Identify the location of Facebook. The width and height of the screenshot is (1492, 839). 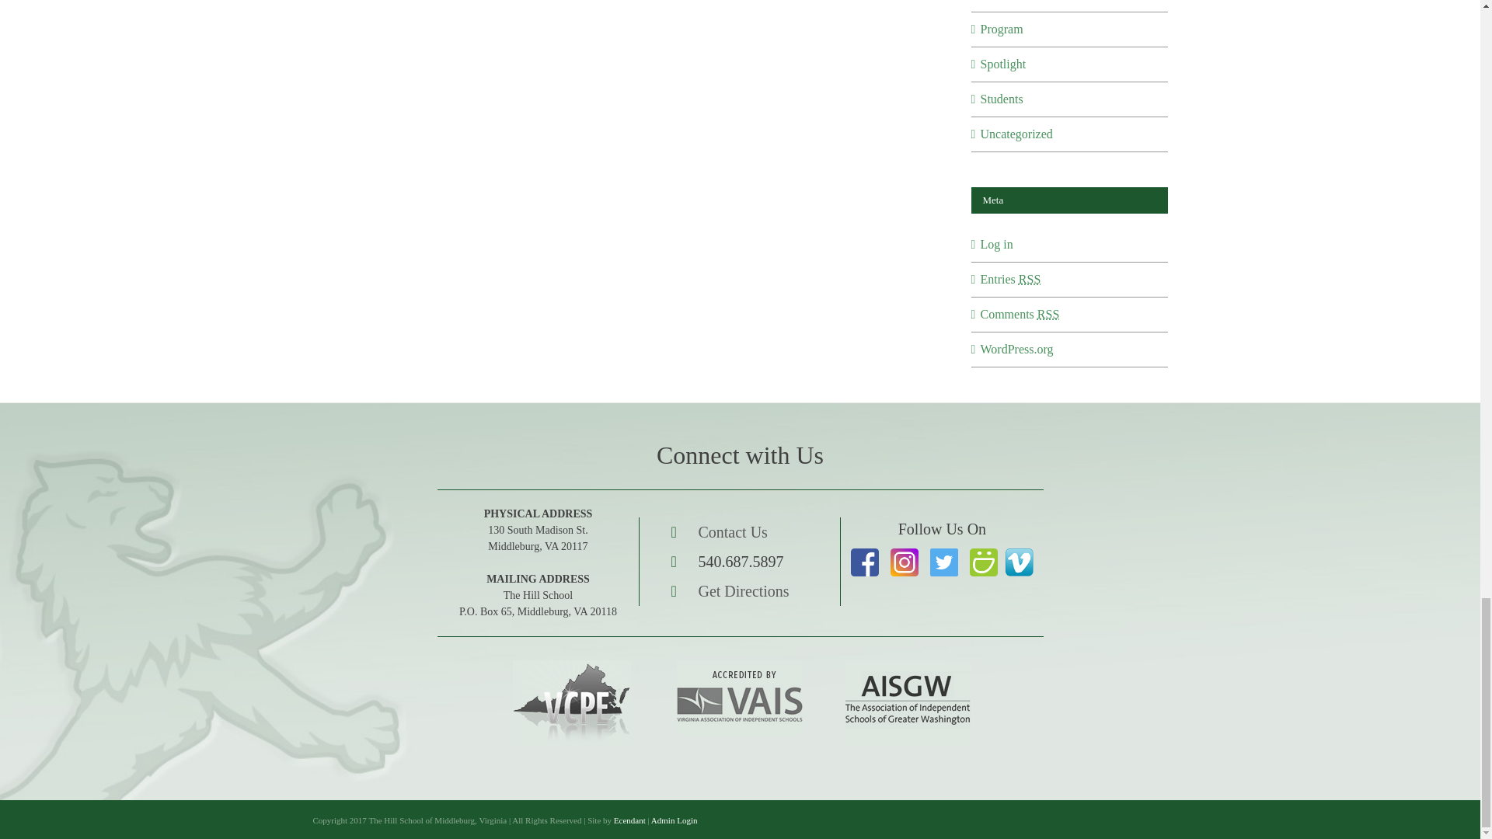
(865, 552).